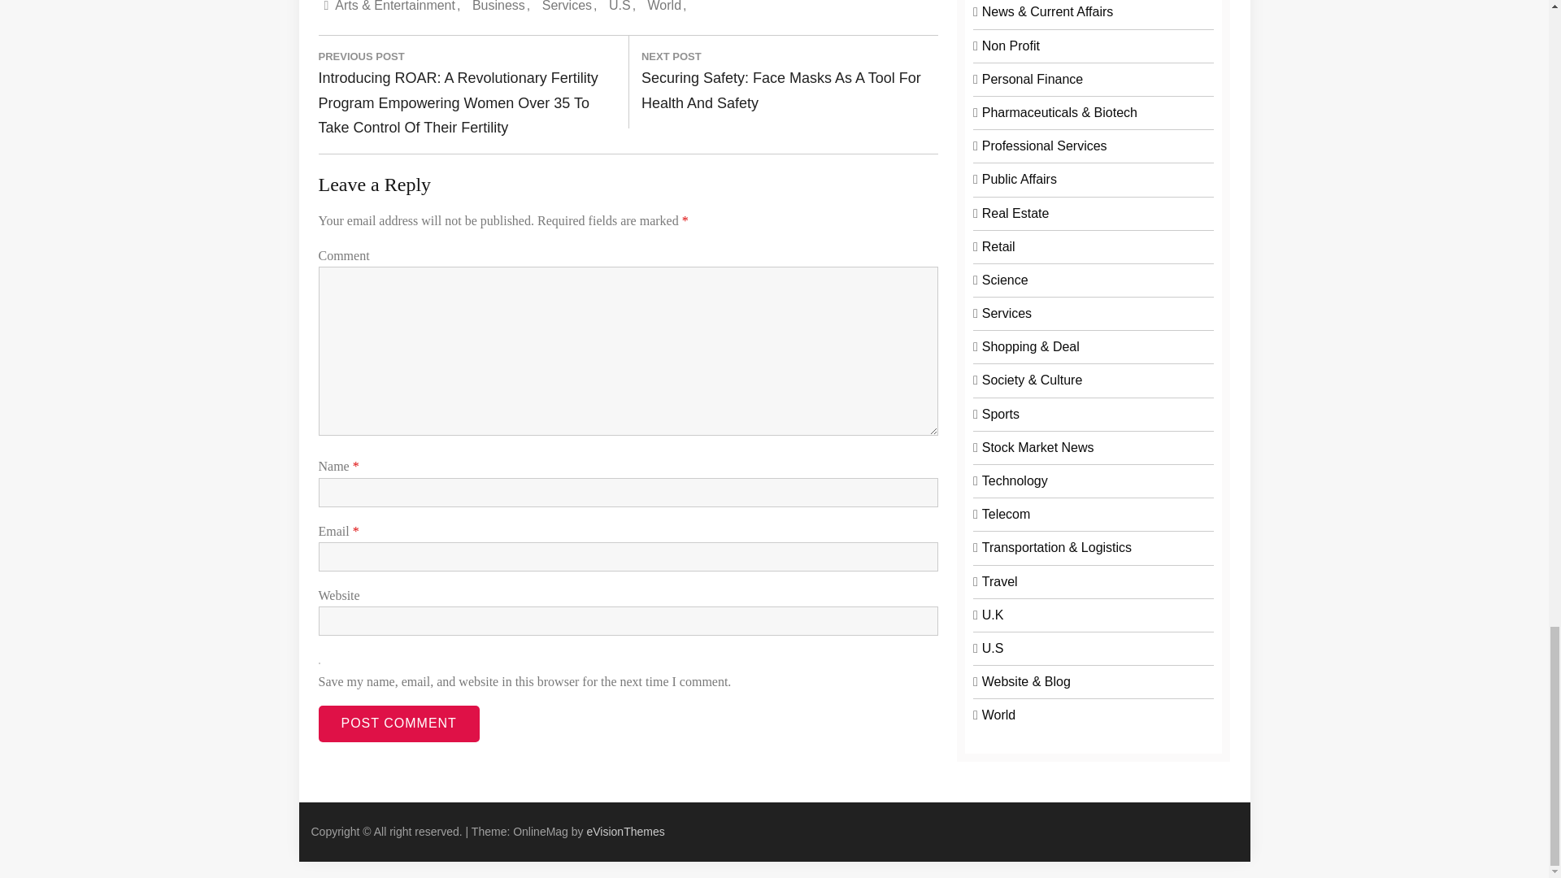  I want to click on U.S, so click(621, 10).